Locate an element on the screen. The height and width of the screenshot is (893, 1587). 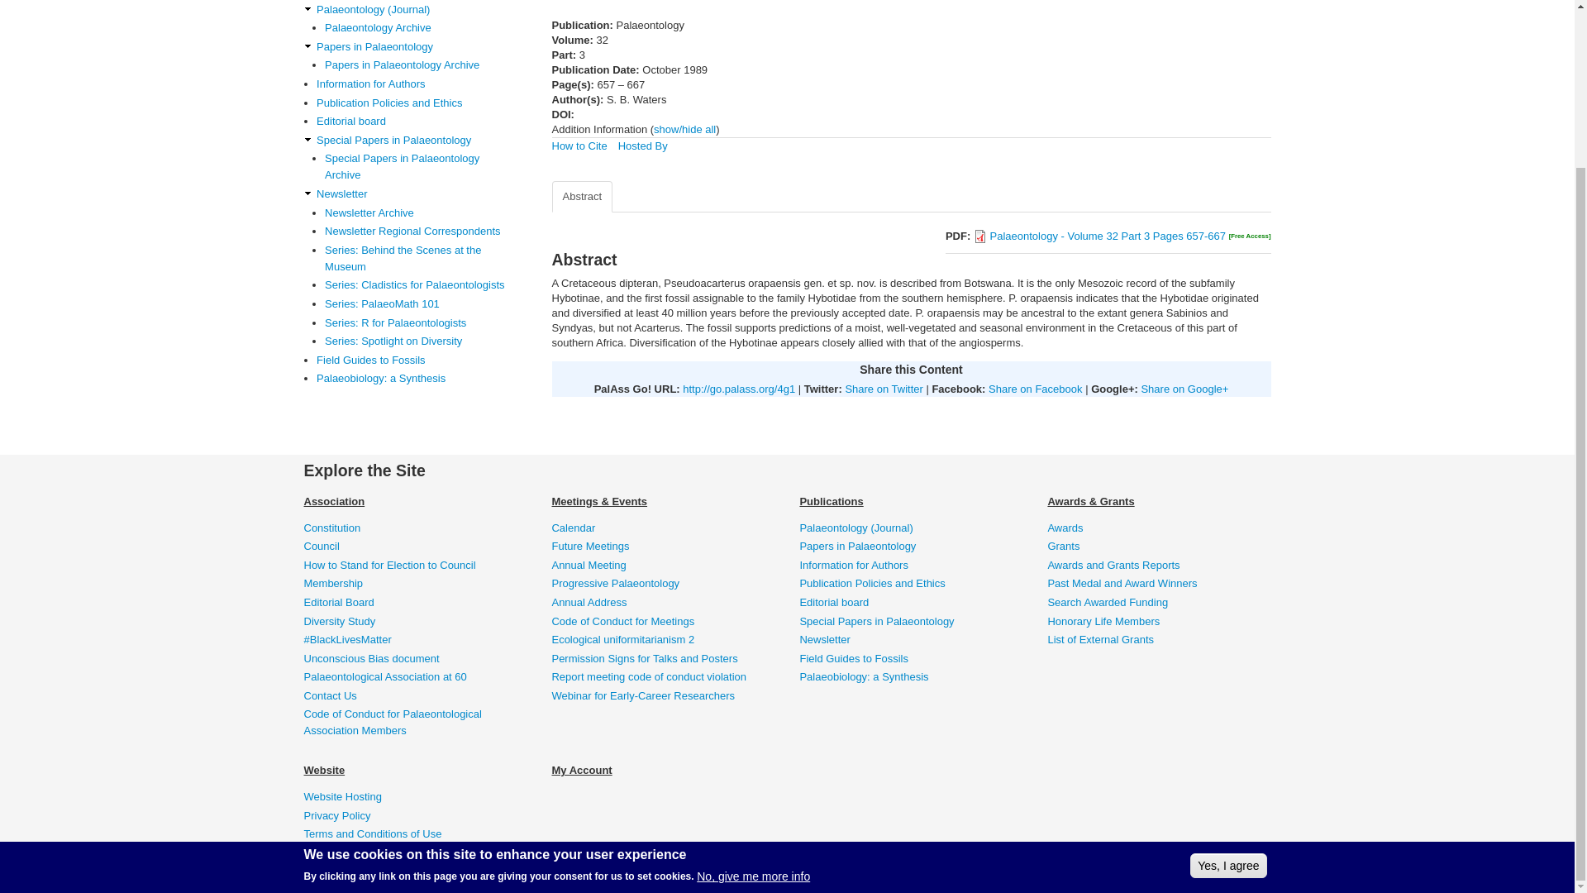
Newsletter Archive is located at coordinates (420, 213).